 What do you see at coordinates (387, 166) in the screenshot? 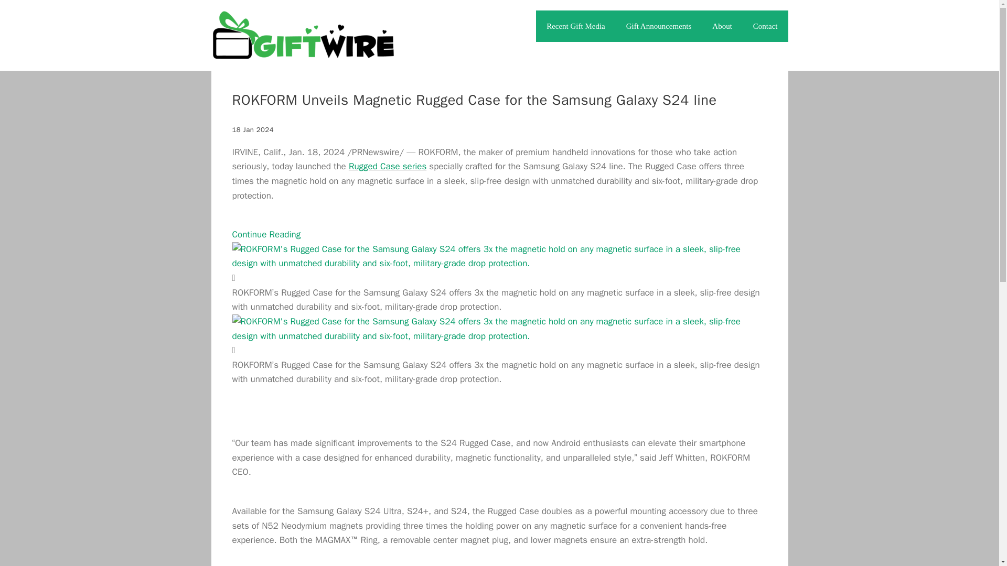
I see `Rugged Case series` at bounding box center [387, 166].